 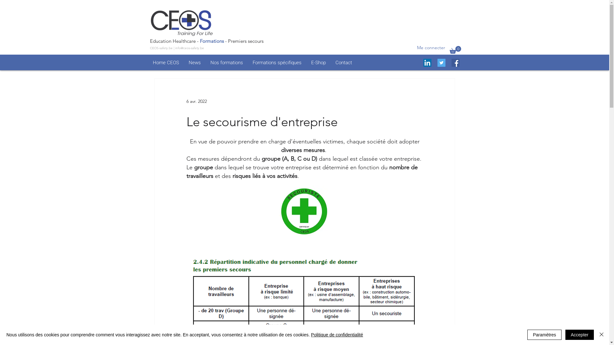 What do you see at coordinates (579, 335) in the screenshot?
I see `Accepter` at bounding box center [579, 335].